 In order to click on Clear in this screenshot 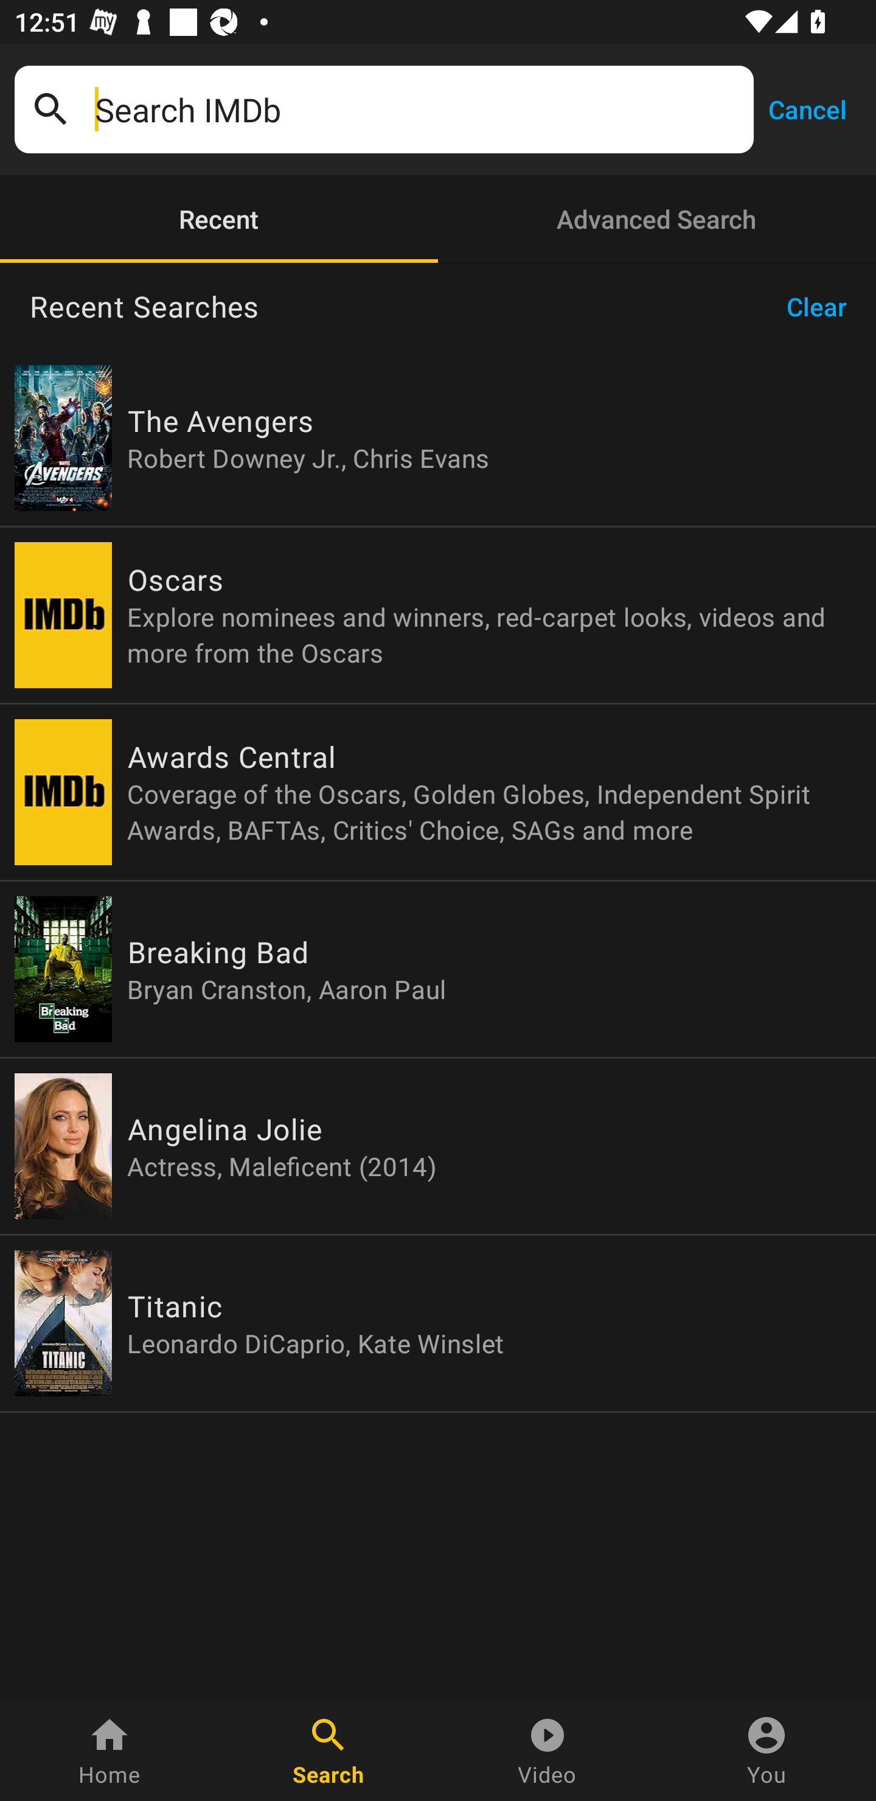, I will do `click(824, 307)`.